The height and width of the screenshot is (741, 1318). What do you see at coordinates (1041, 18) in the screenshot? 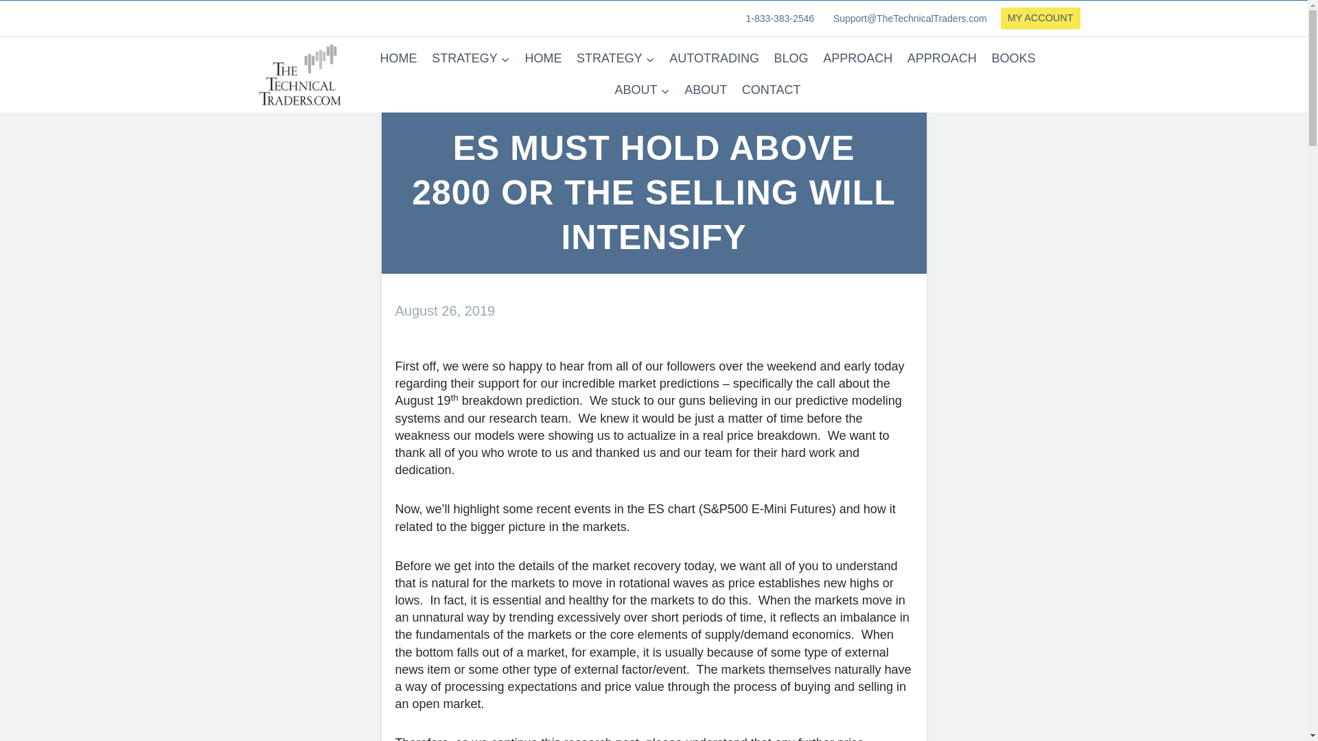
I see `MY ACCOUNT` at bounding box center [1041, 18].